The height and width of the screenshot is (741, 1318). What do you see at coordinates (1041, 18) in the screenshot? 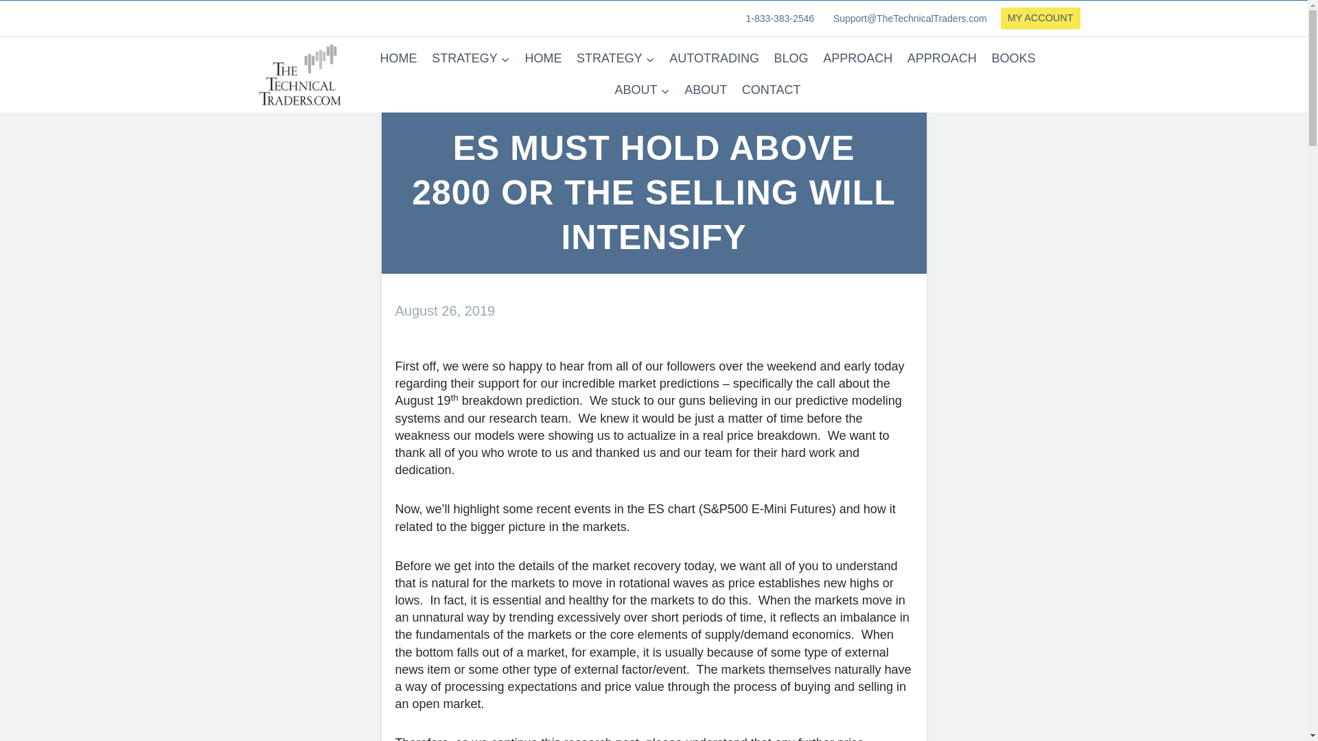
I see `MY ACCOUNT` at bounding box center [1041, 18].